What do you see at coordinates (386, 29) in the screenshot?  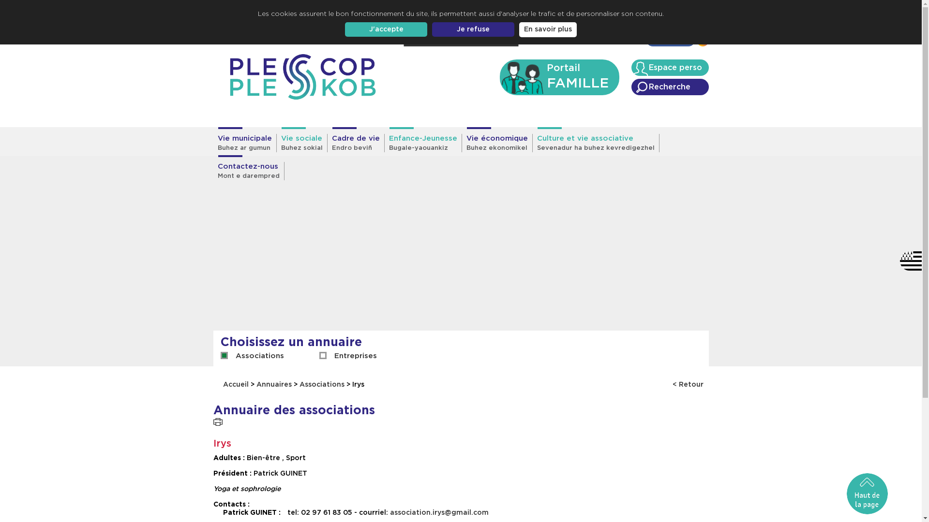 I see `J'accepte` at bounding box center [386, 29].